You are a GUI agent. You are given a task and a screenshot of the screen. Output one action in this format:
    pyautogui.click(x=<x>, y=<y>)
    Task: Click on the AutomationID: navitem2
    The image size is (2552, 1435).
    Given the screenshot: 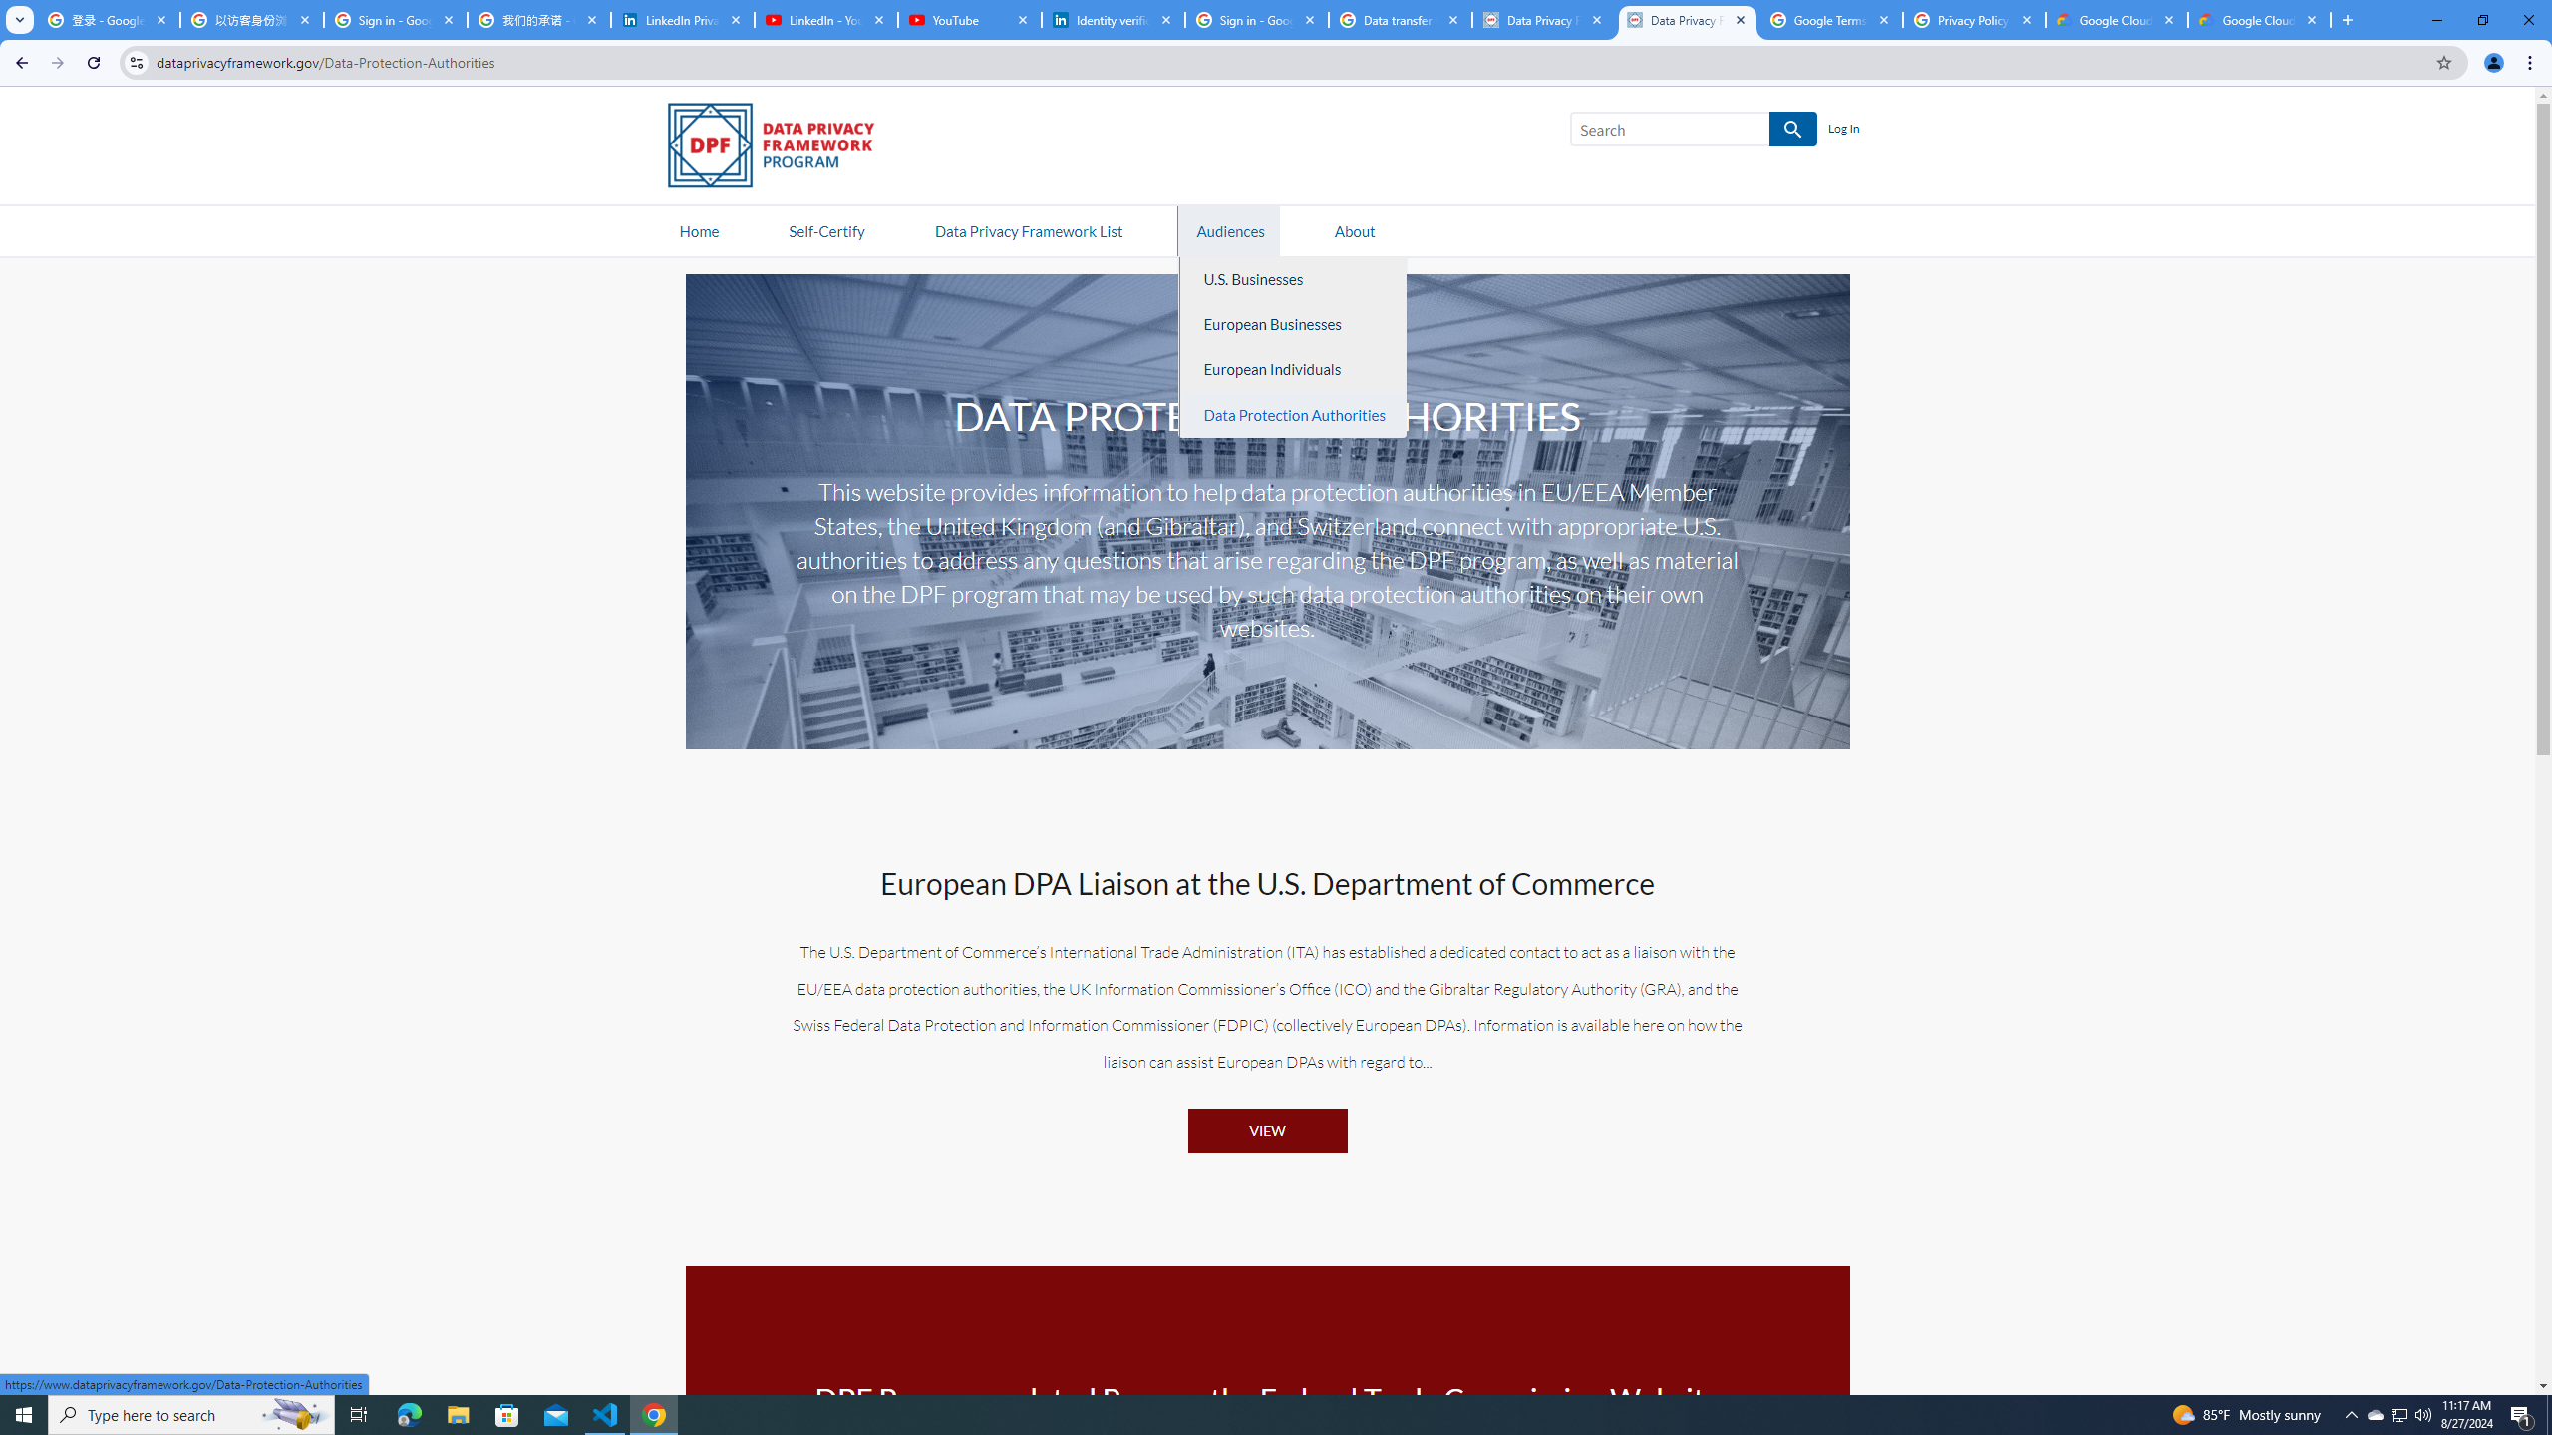 What is the action you would take?
    pyautogui.click(x=1355, y=229)
    